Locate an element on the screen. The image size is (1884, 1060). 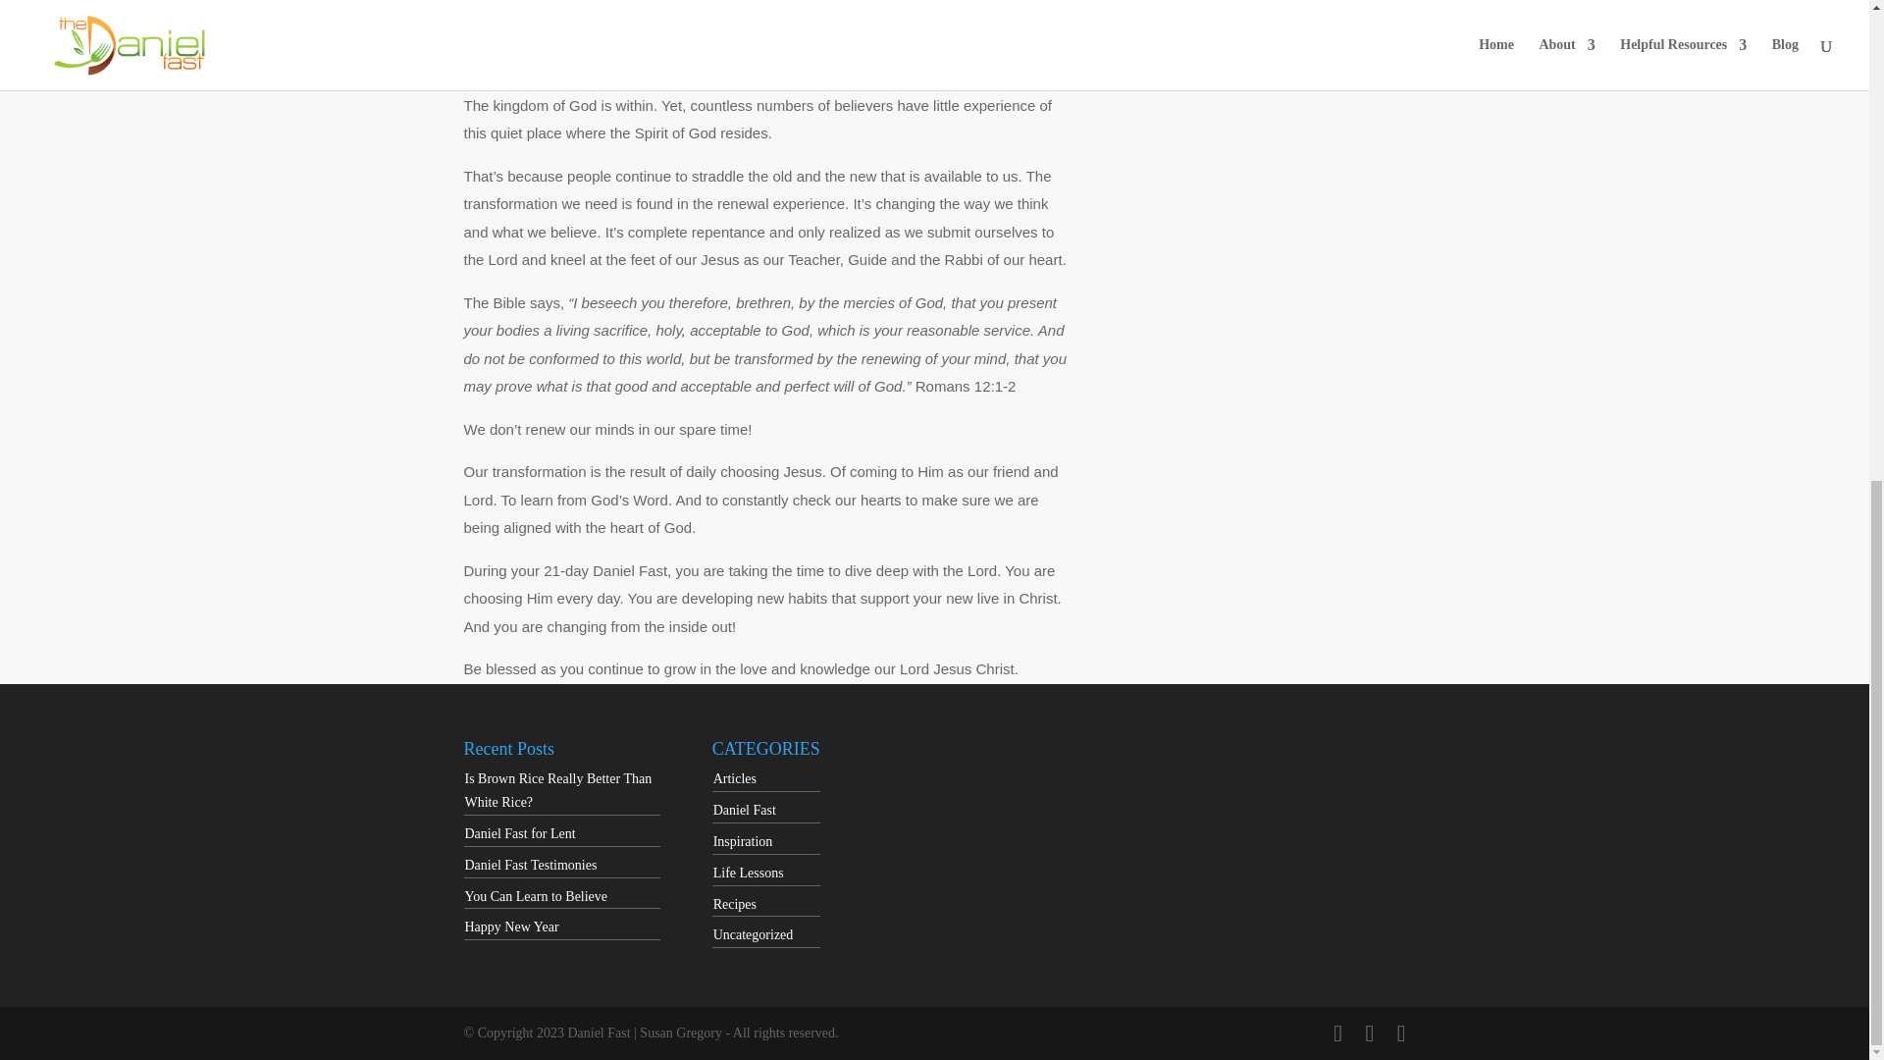
Inspiration is located at coordinates (743, 841).